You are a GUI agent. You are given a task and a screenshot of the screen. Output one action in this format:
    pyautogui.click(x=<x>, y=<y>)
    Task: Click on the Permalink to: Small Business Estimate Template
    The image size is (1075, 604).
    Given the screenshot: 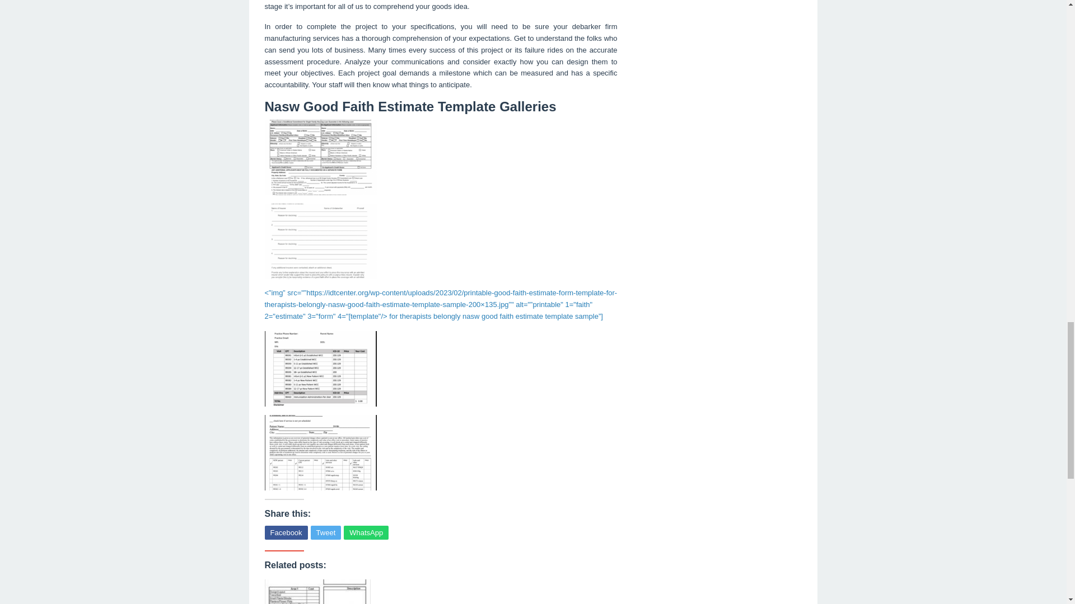 What is the action you would take?
    pyautogui.click(x=317, y=592)
    